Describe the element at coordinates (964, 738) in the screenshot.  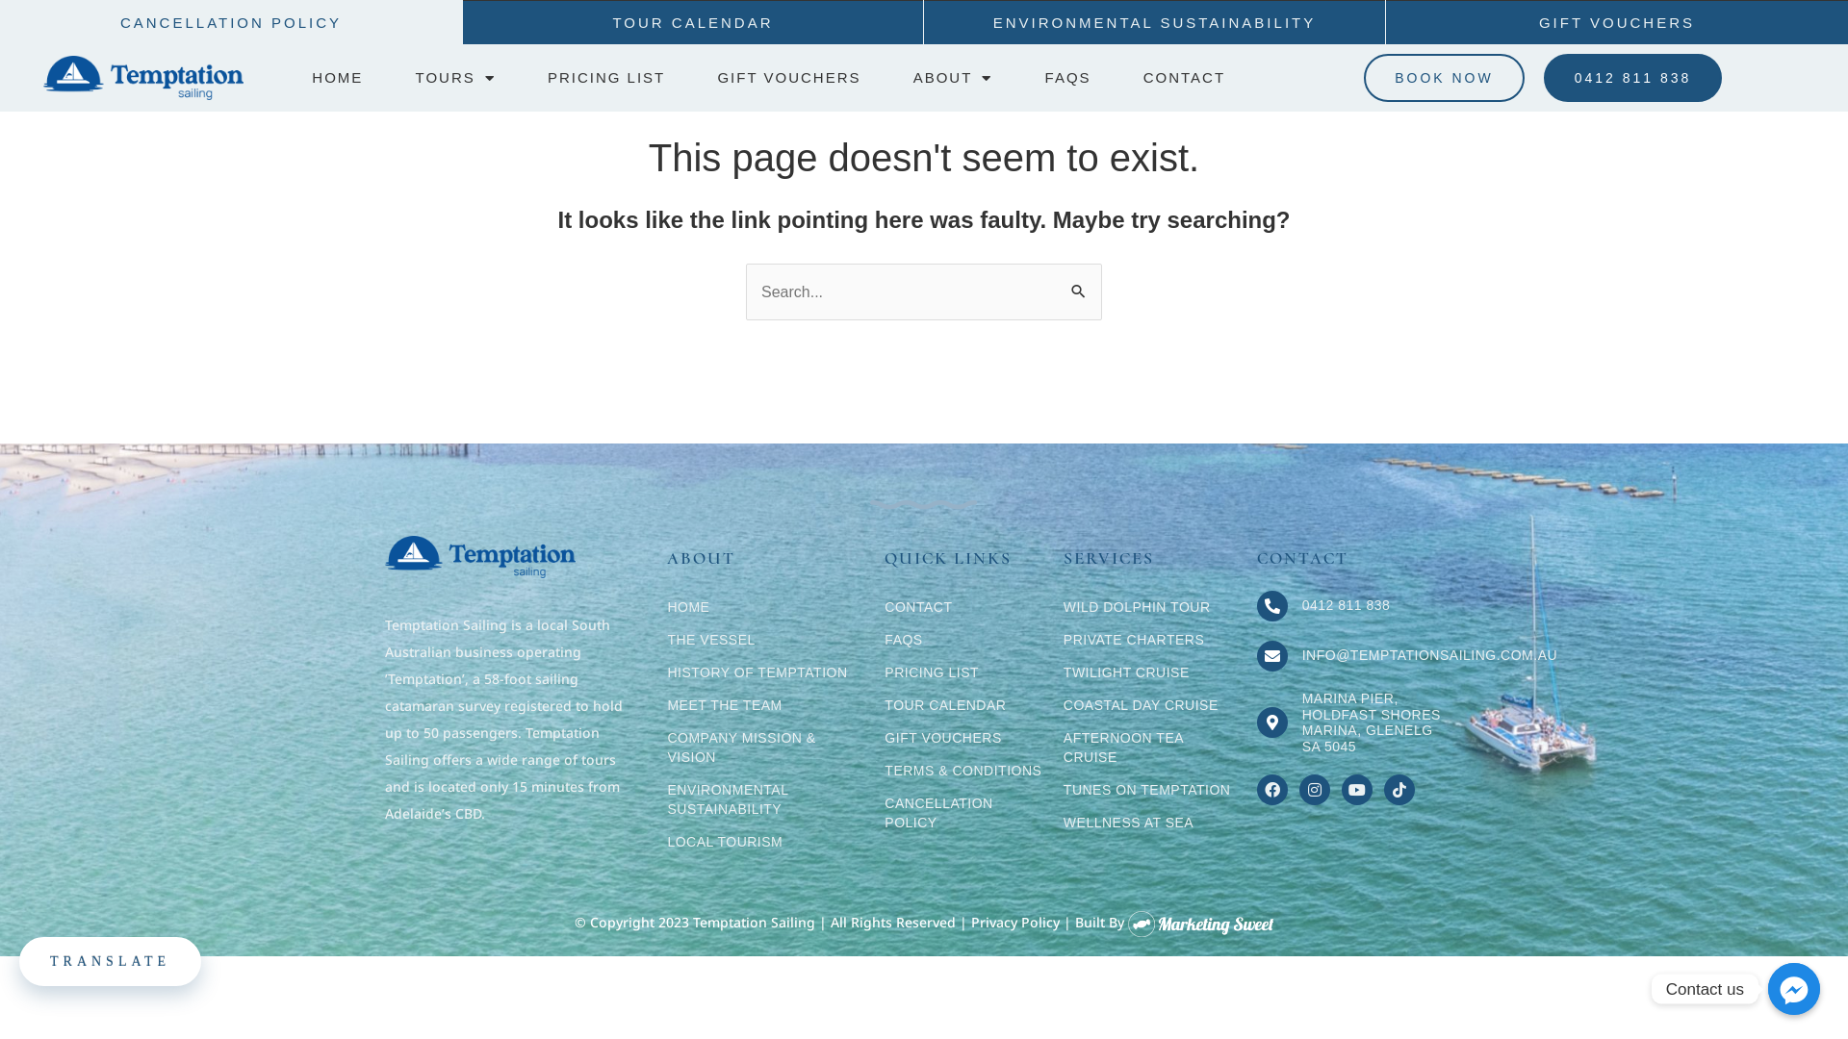
I see `GIFT VOUCHERS` at that location.